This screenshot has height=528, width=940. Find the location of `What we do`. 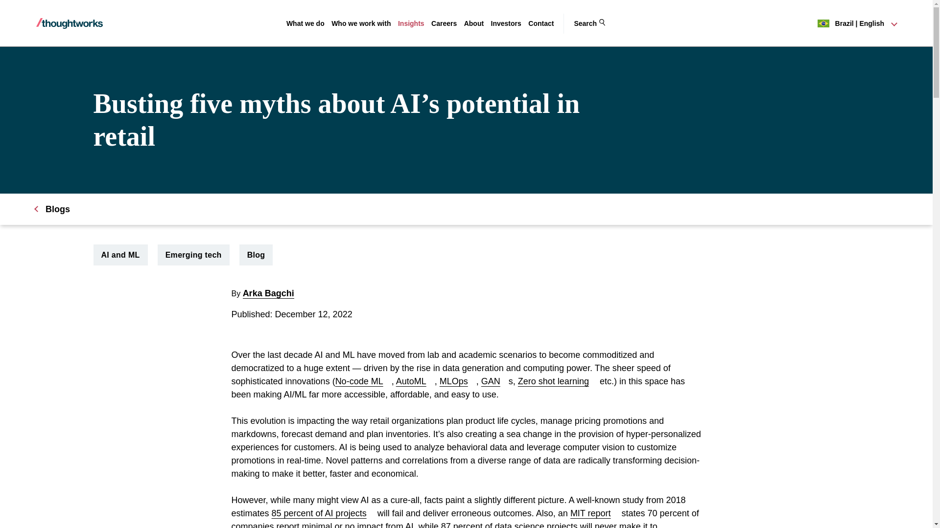

What we do is located at coordinates (305, 23).